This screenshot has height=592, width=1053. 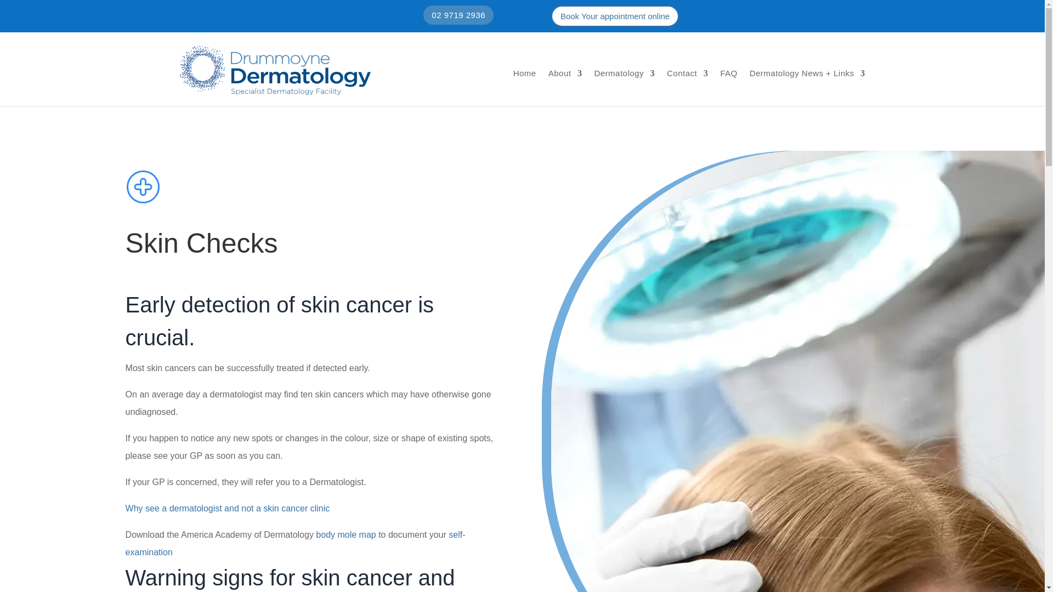 I want to click on Body Mole Map - Download, so click(x=346, y=534).